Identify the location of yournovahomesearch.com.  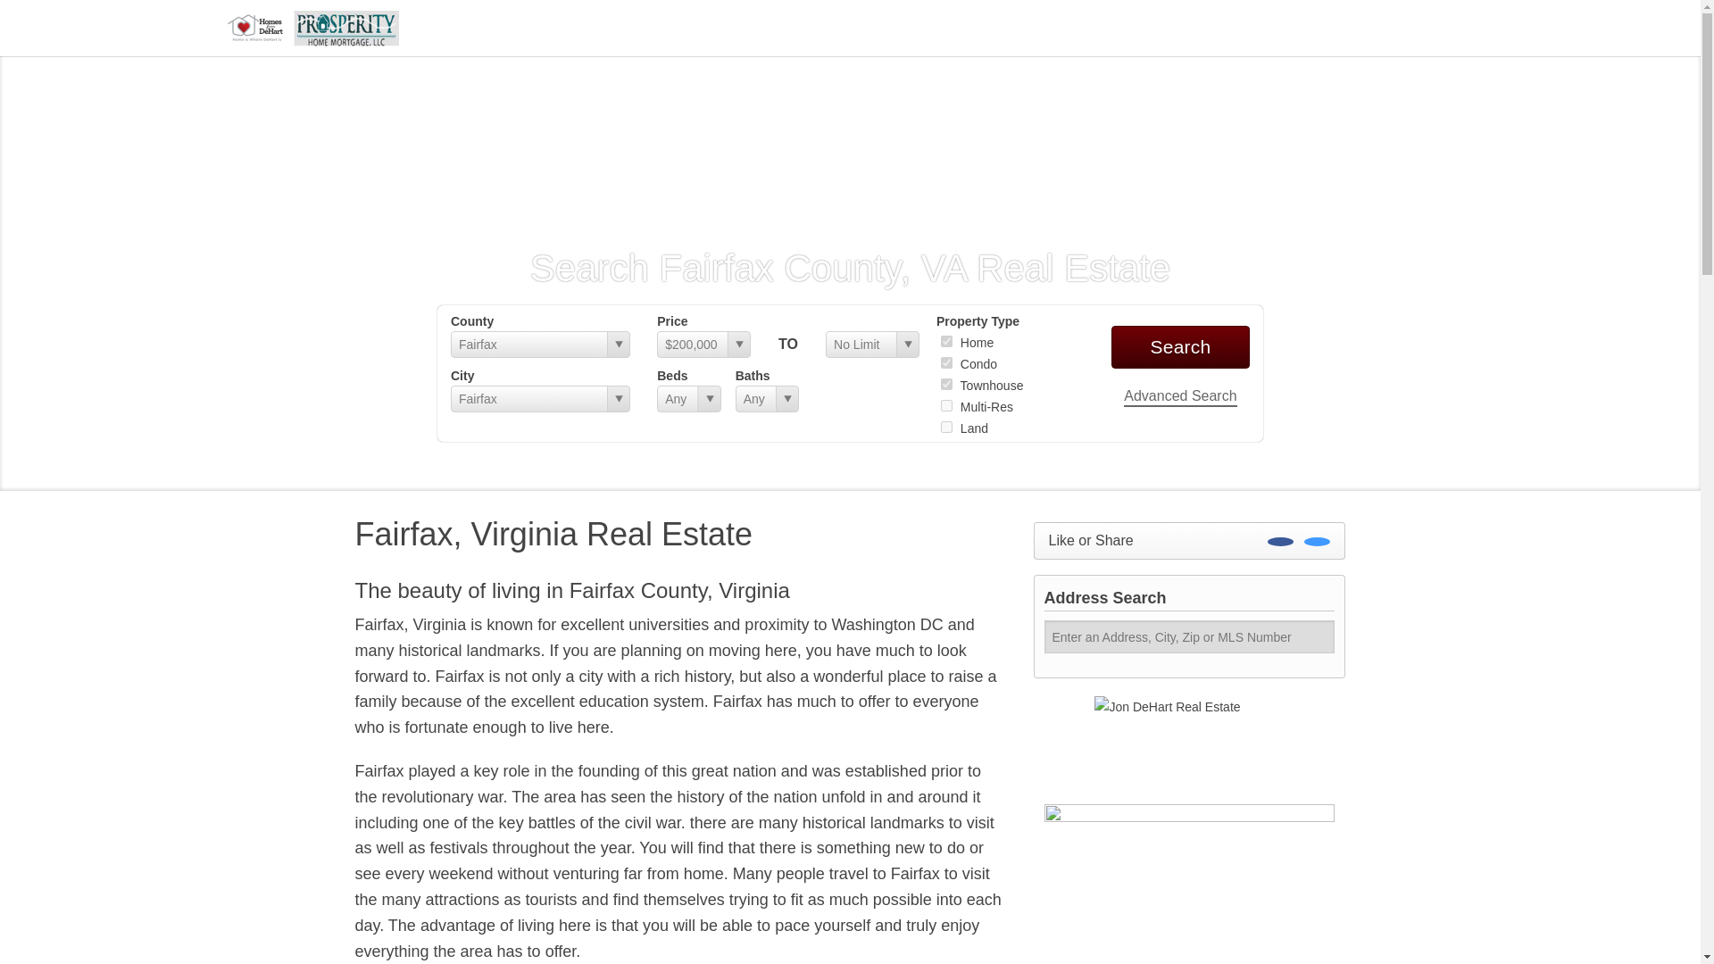
(310, 27).